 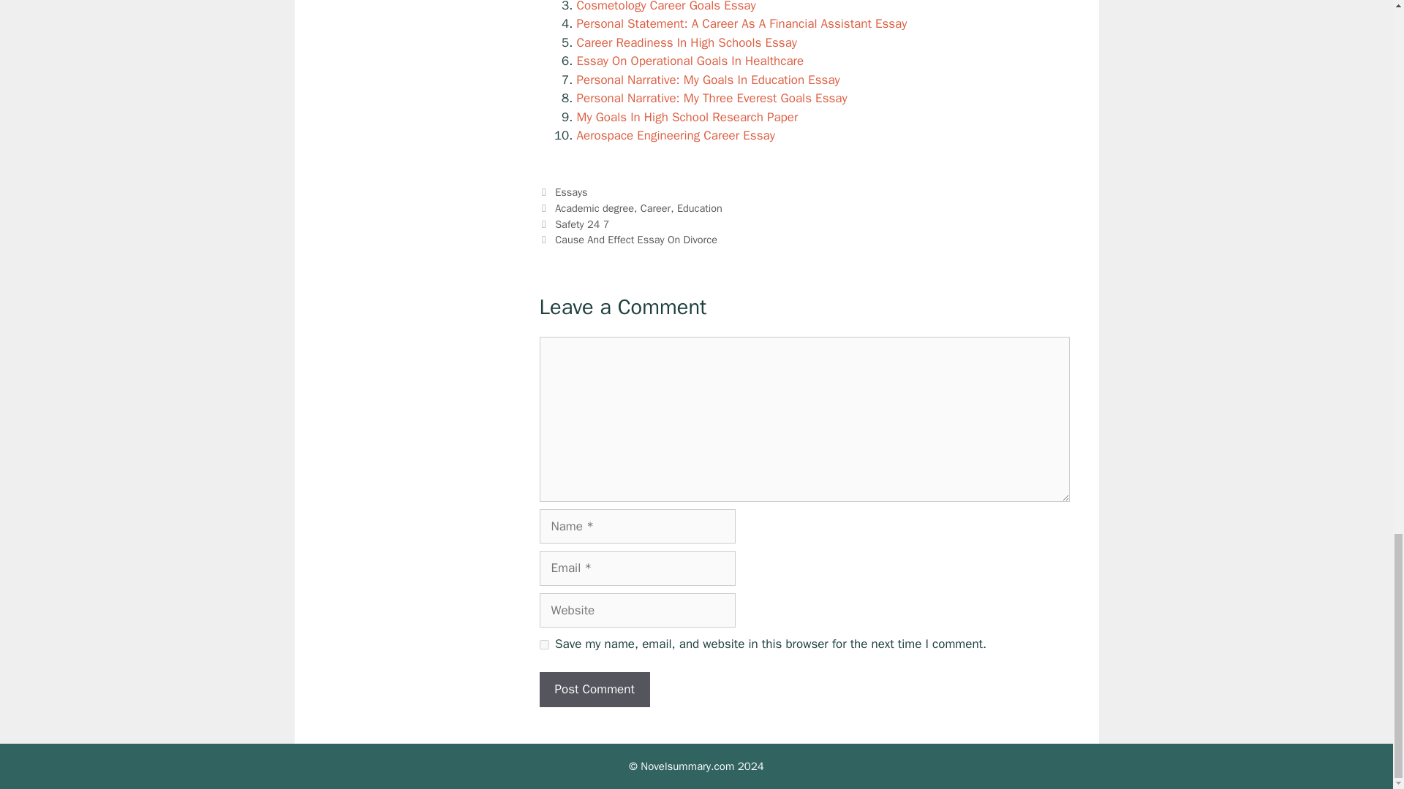 I want to click on Career Readiness In High Schools Essay, so click(x=686, y=42).